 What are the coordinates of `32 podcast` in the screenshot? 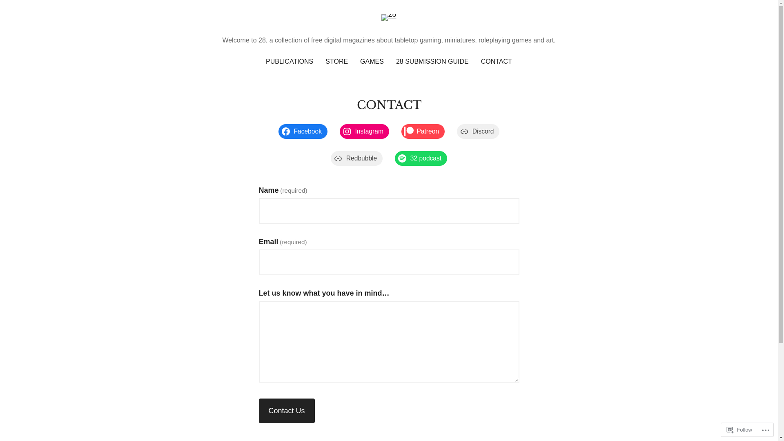 It's located at (421, 158).